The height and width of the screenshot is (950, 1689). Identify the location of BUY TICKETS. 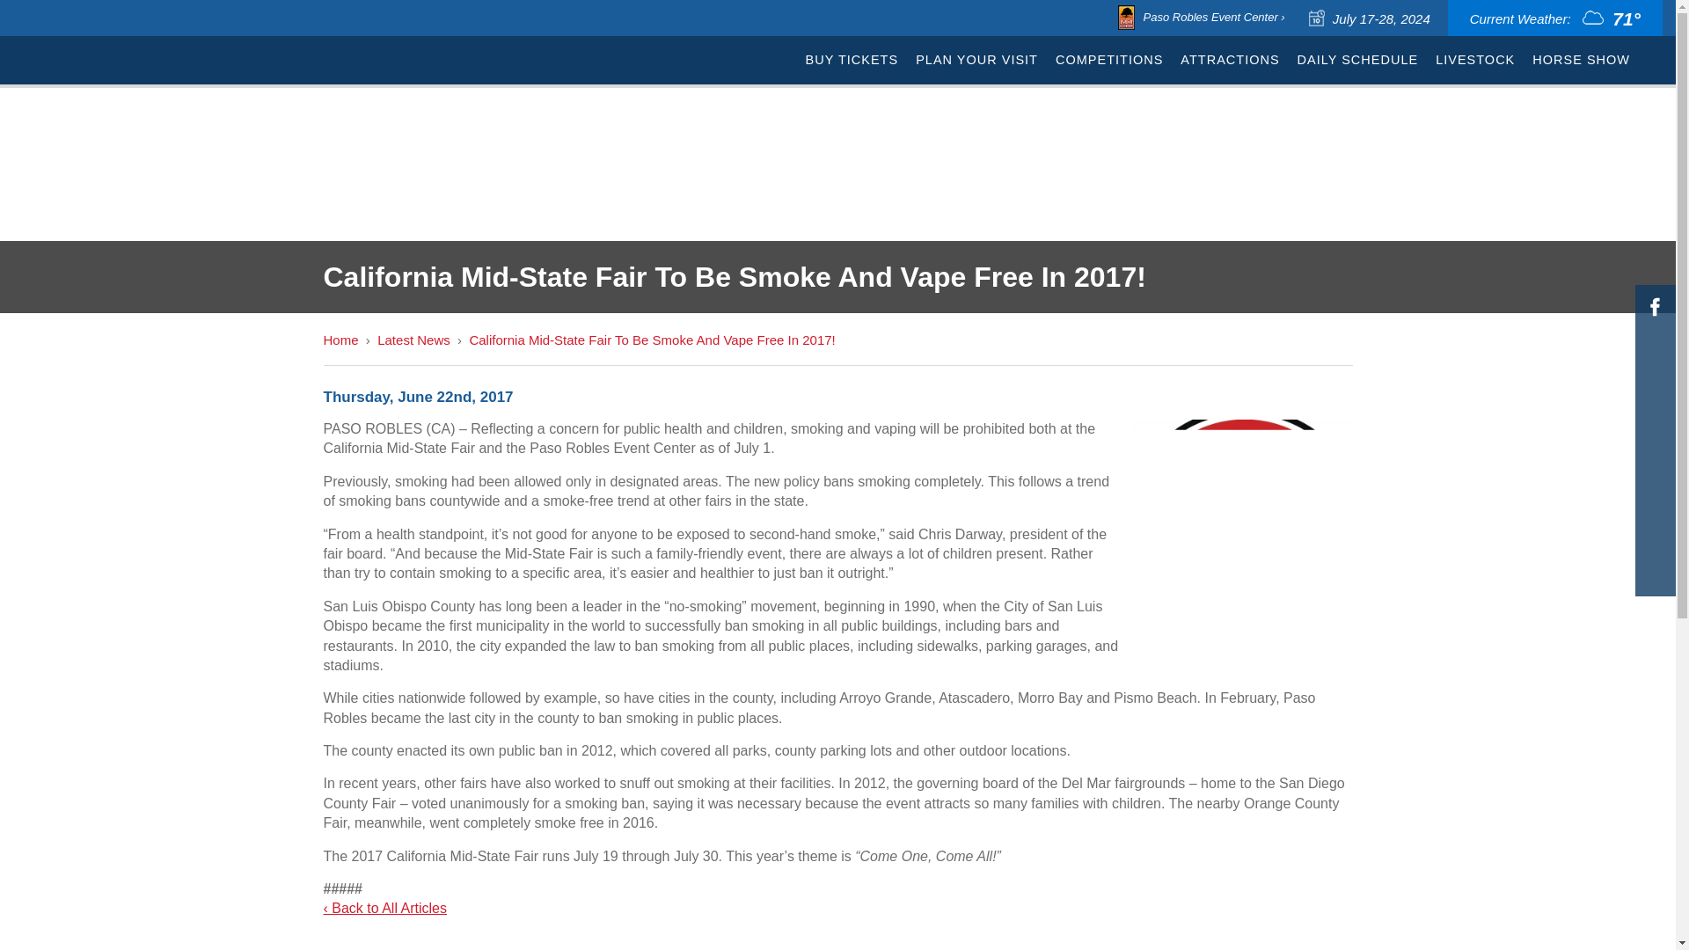
(852, 60).